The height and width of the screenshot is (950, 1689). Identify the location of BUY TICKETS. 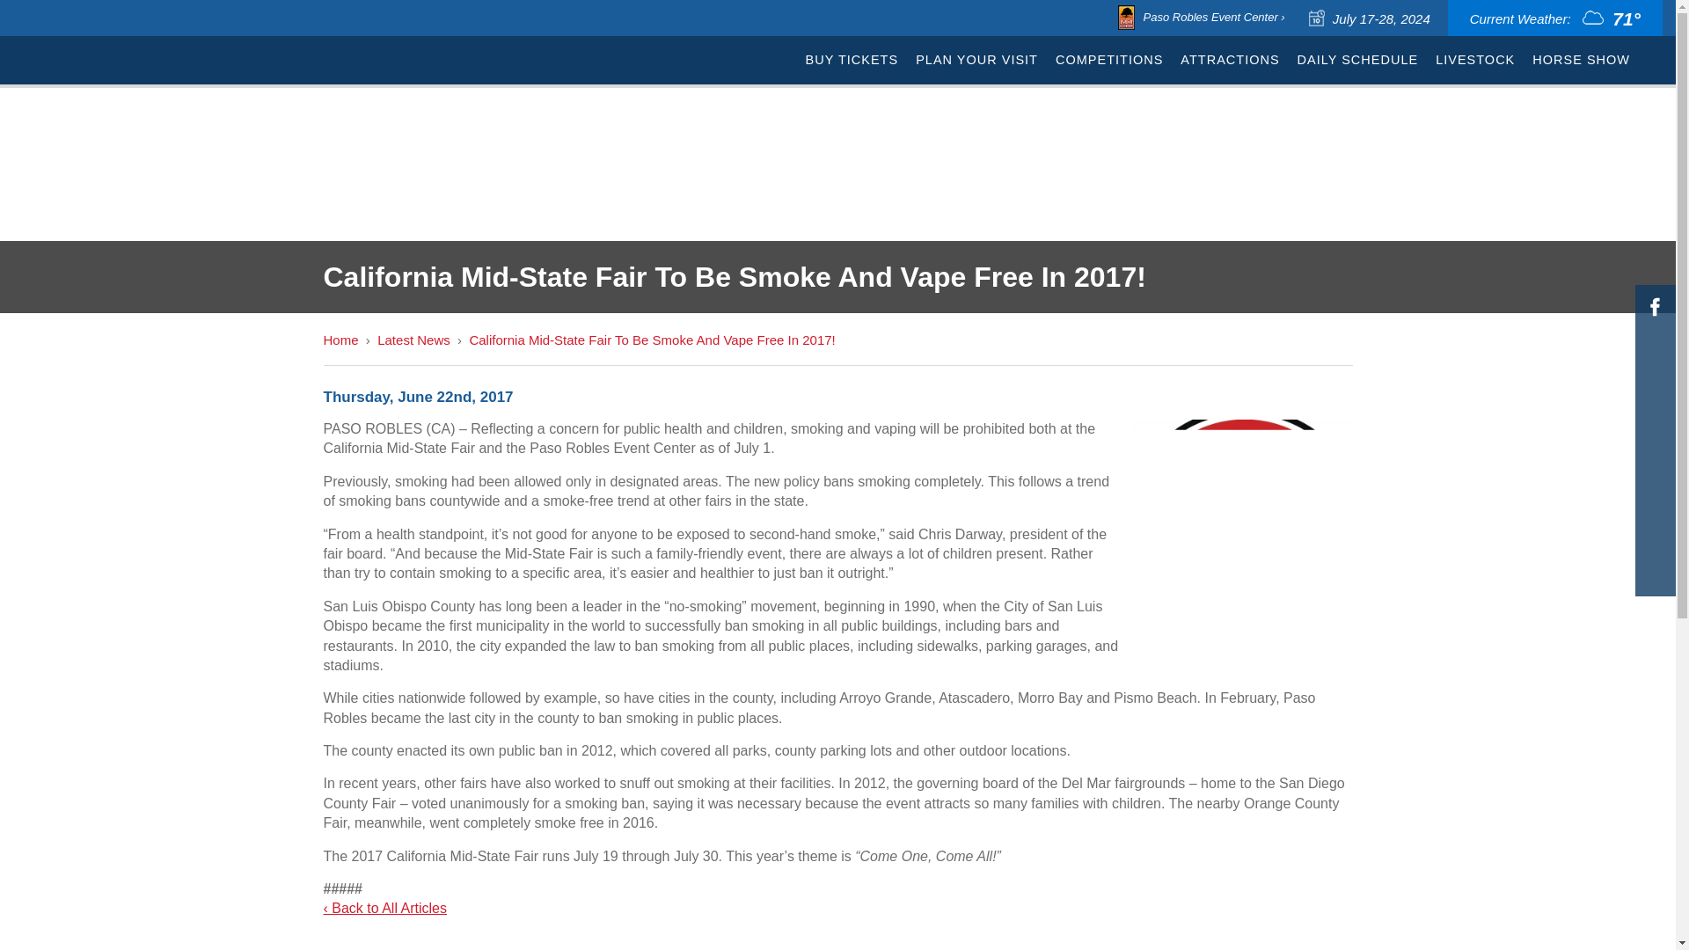
(852, 60).